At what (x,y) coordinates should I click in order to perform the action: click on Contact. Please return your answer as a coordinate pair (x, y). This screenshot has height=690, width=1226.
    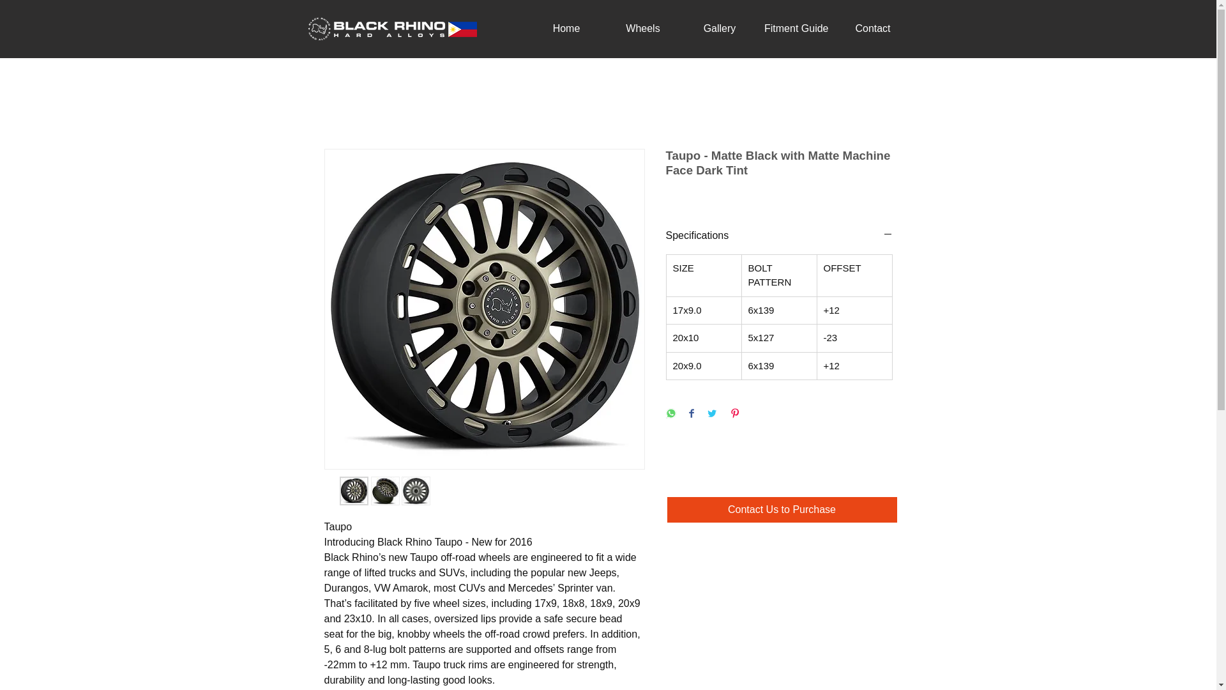
    Looking at the image, I should click on (872, 29).